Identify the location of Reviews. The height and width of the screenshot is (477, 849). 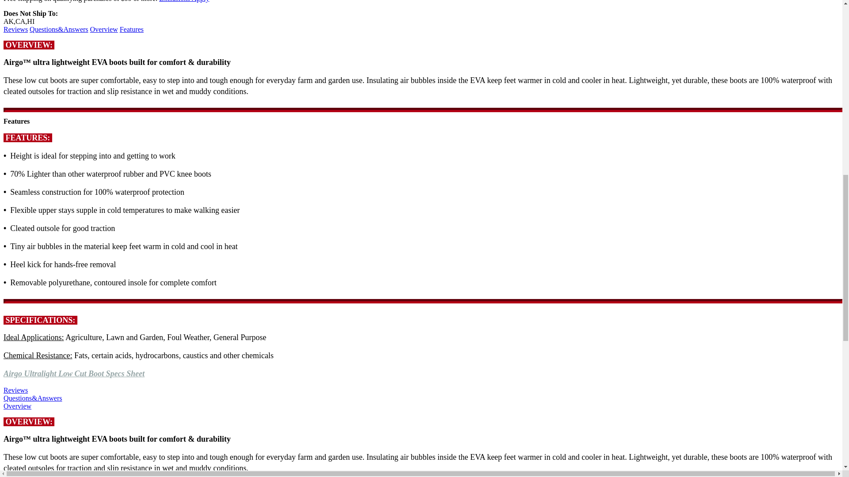
(15, 29).